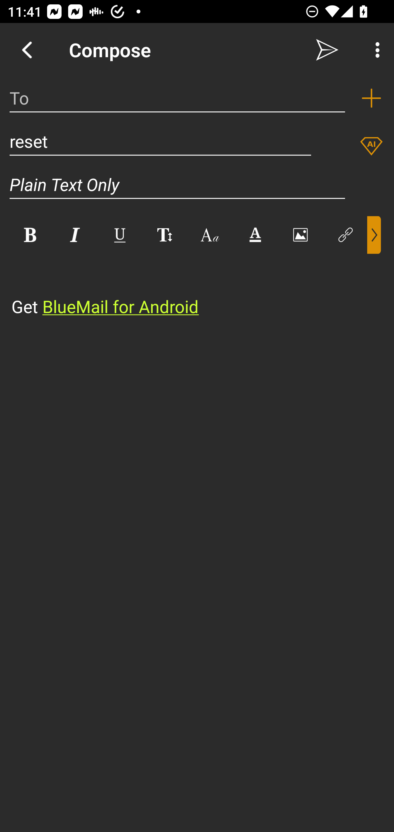 The image size is (394, 832). Describe the element at coordinates (371, 98) in the screenshot. I see `Add recipient (To)` at that location.